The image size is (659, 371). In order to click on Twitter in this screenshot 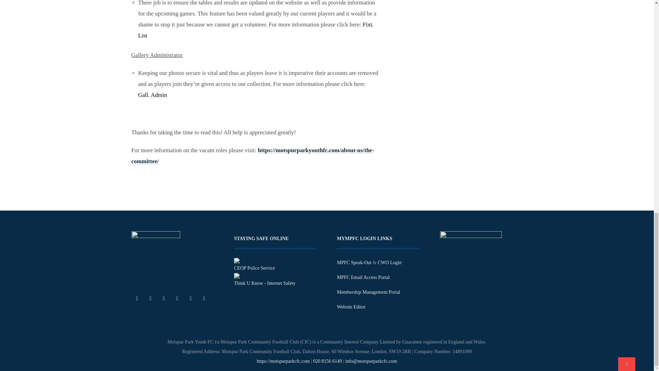, I will do `click(151, 298)`.